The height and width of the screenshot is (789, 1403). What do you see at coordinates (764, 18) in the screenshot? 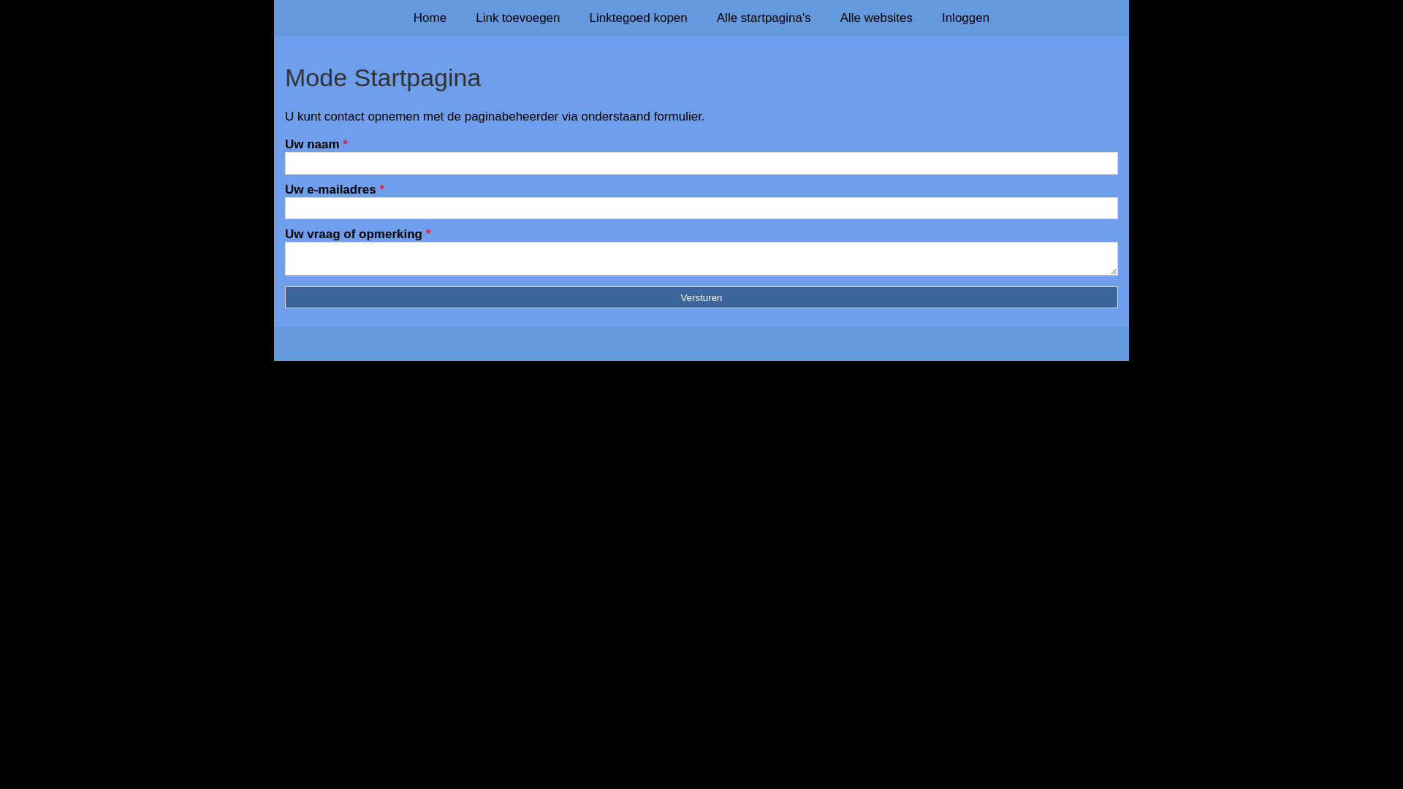
I see `Alle startpagina's` at bounding box center [764, 18].